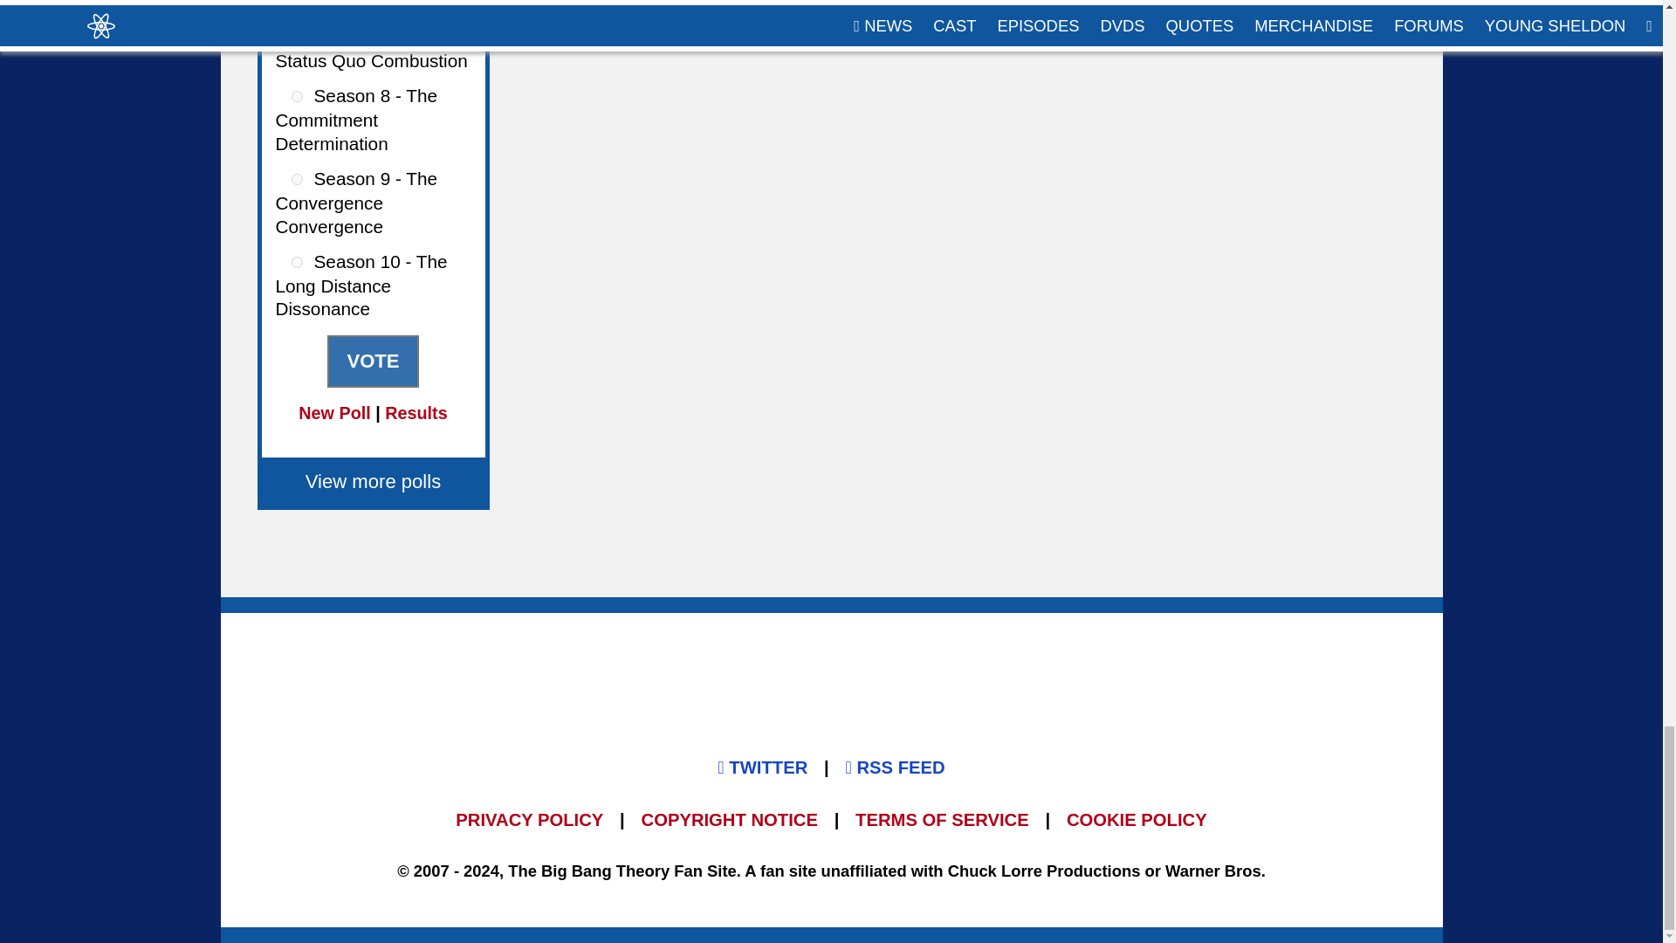 This screenshot has height=943, width=1676. What do you see at coordinates (297, 96) in the screenshot?
I see `8` at bounding box center [297, 96].